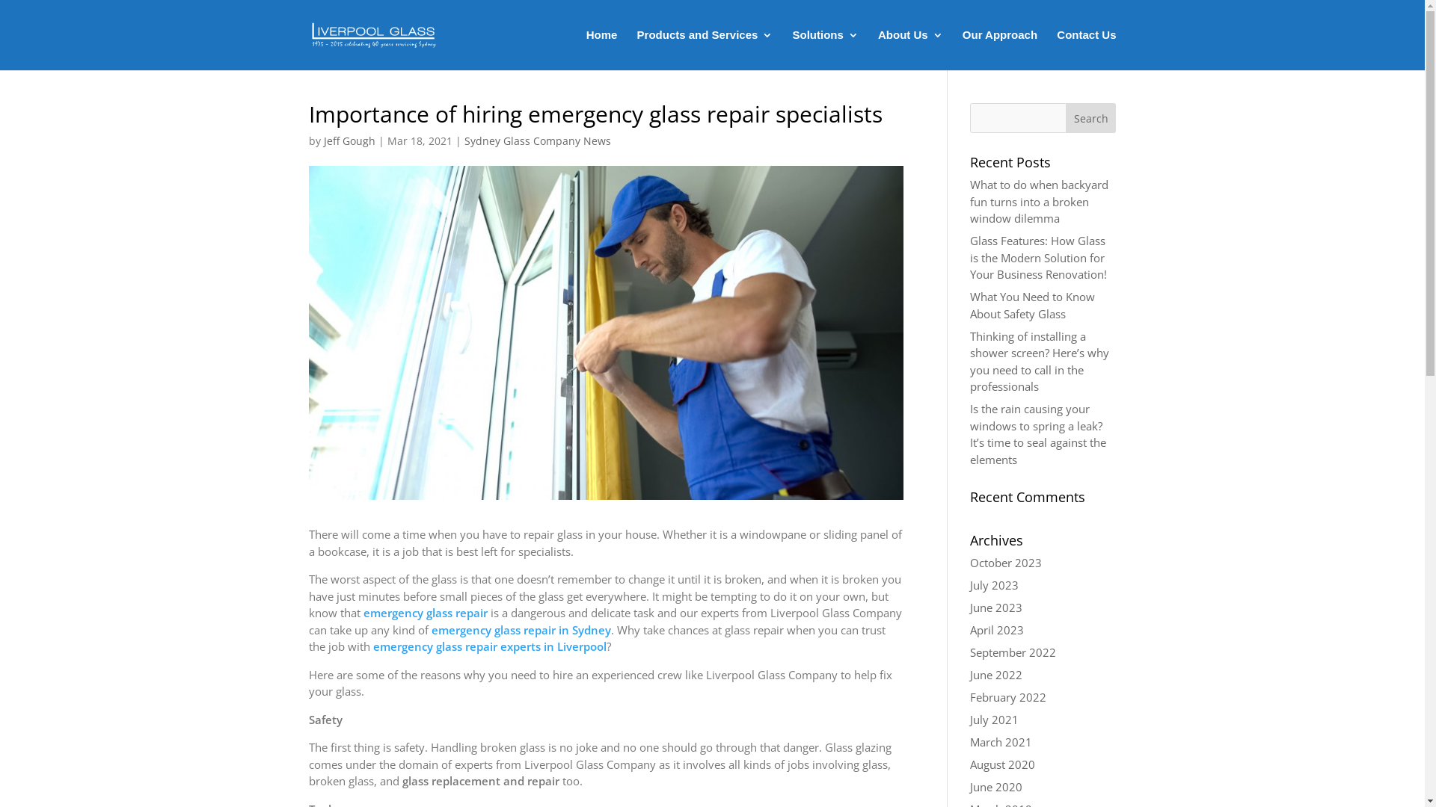 Image resolution: width=1436 pixels, height=807 pixels. Describe the element at coordinates (489, 646) in the screenshot. I see `emergency glass repair experts in Liverpool` at that location.